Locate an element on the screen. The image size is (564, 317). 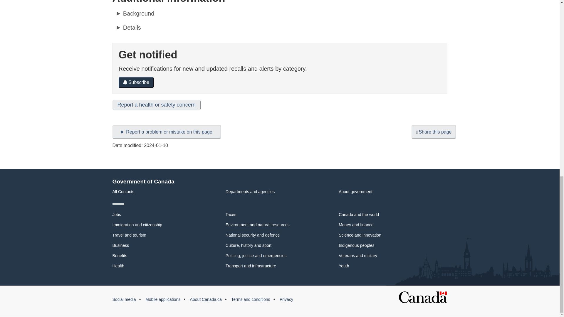
All Contacts is located at coordinates (123, 191).